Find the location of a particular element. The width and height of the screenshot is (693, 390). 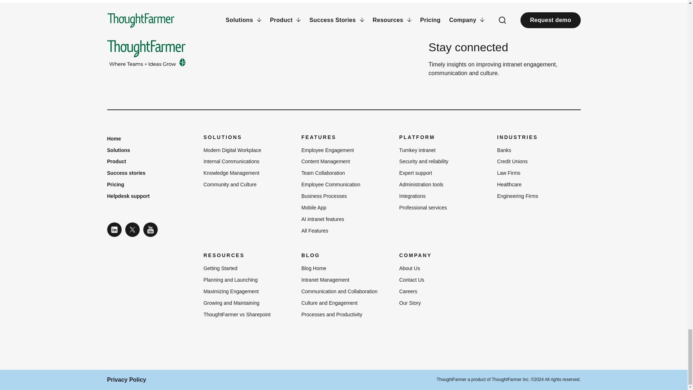

Connect with ThoughtFarmer on LinkedIn is located at coordinates (114, 229).